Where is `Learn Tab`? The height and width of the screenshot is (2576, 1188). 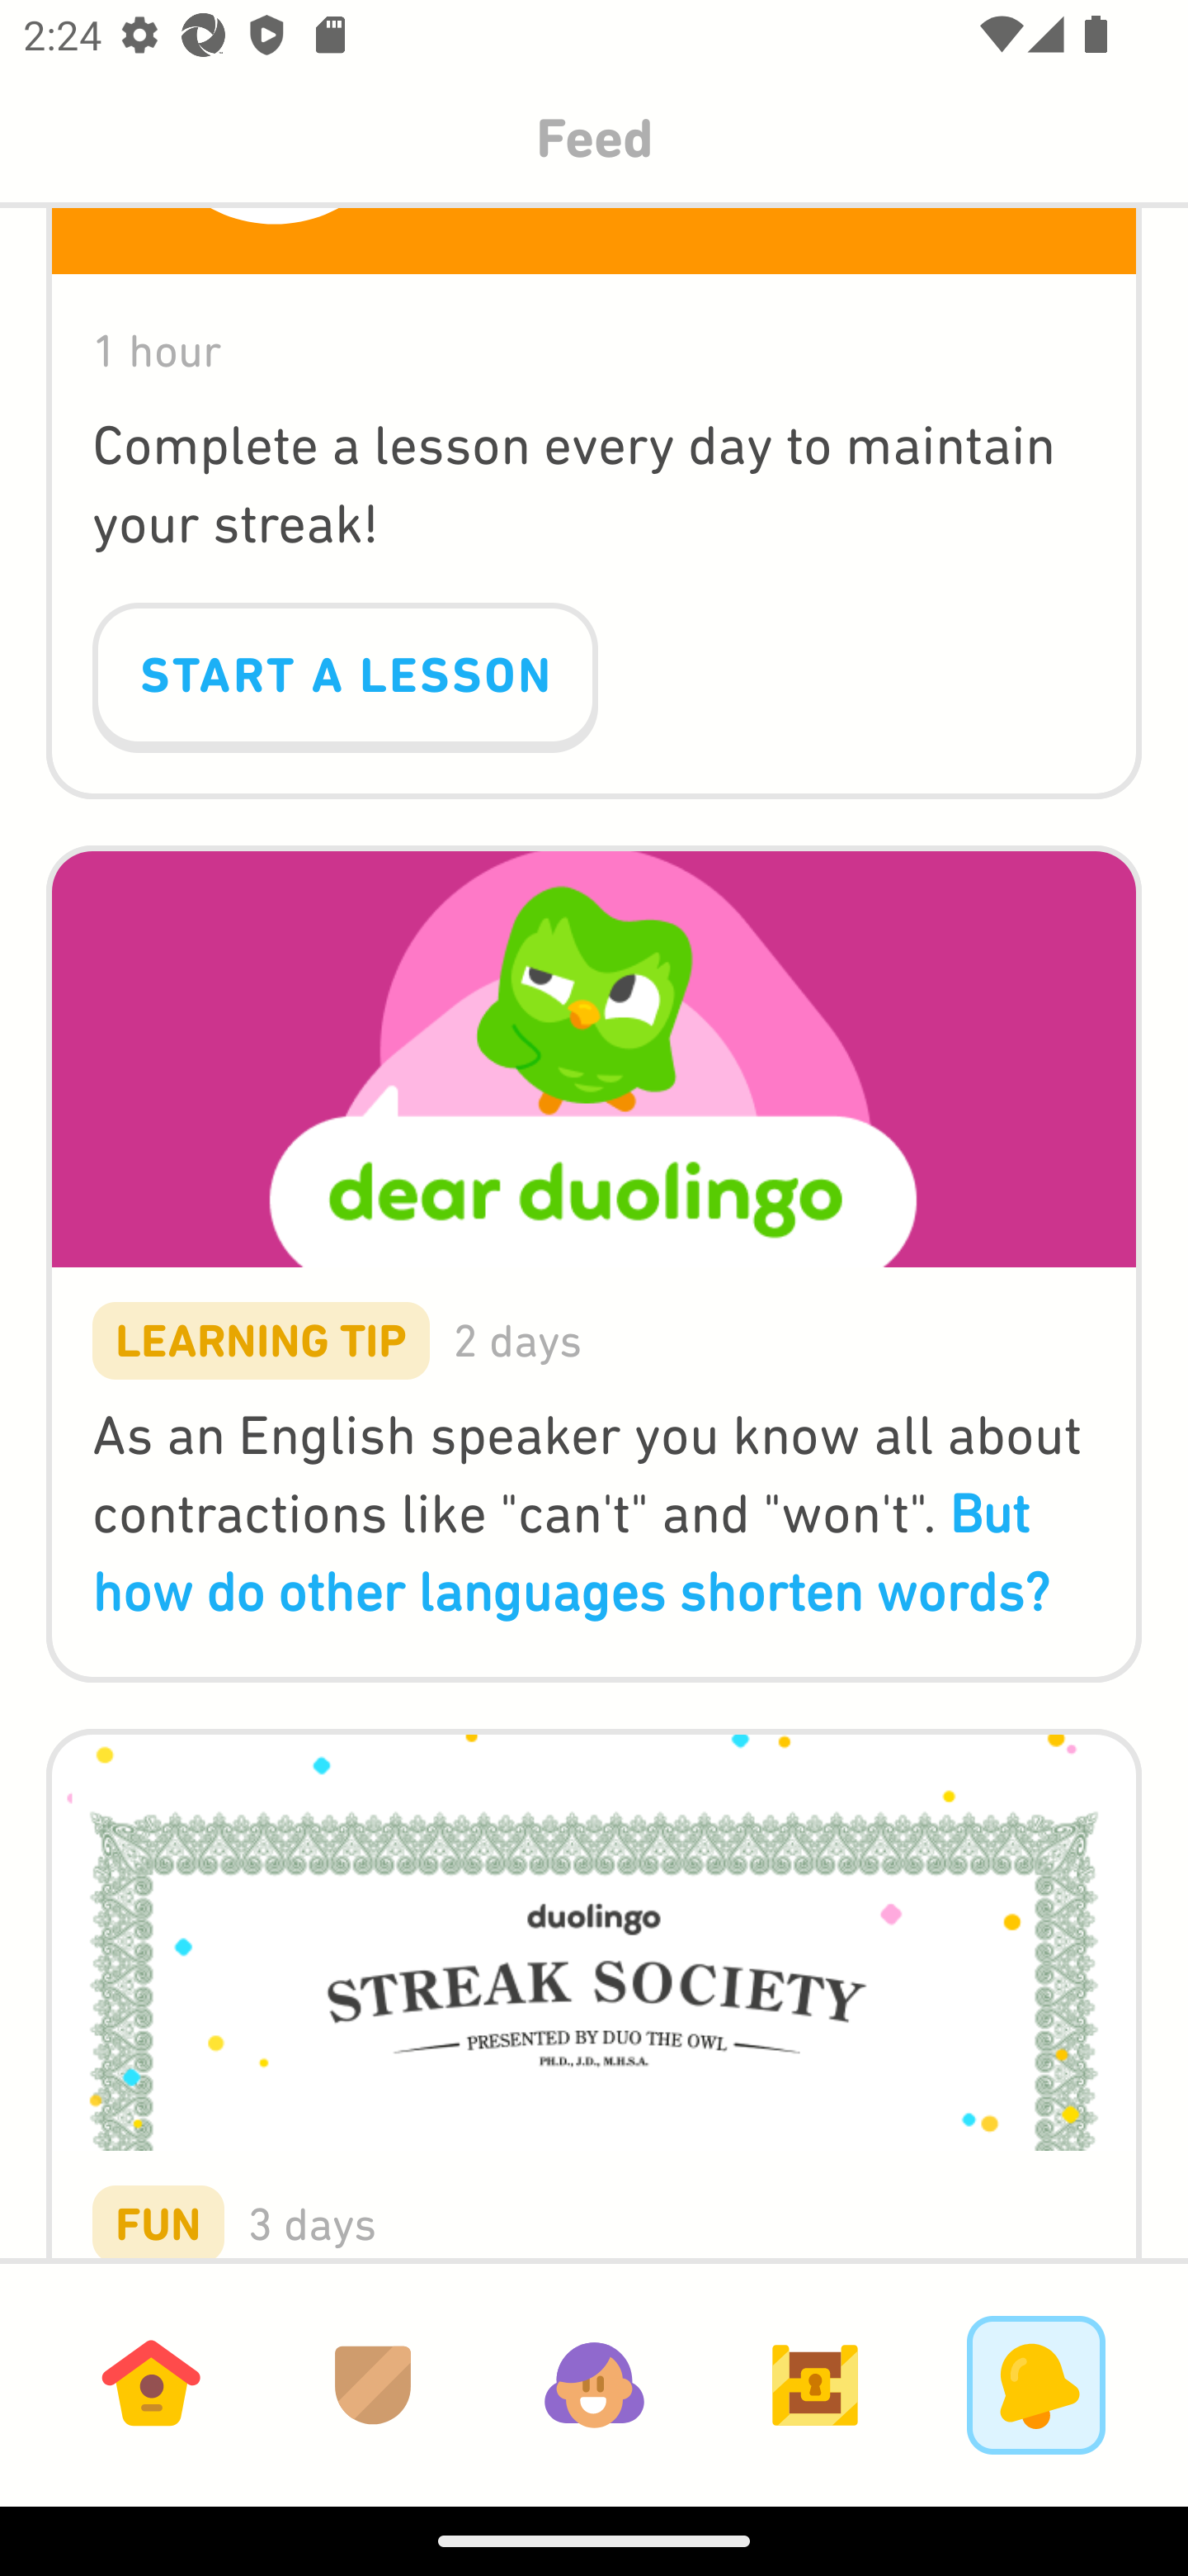 Learn Tab is located at coordinates (151, 2384).